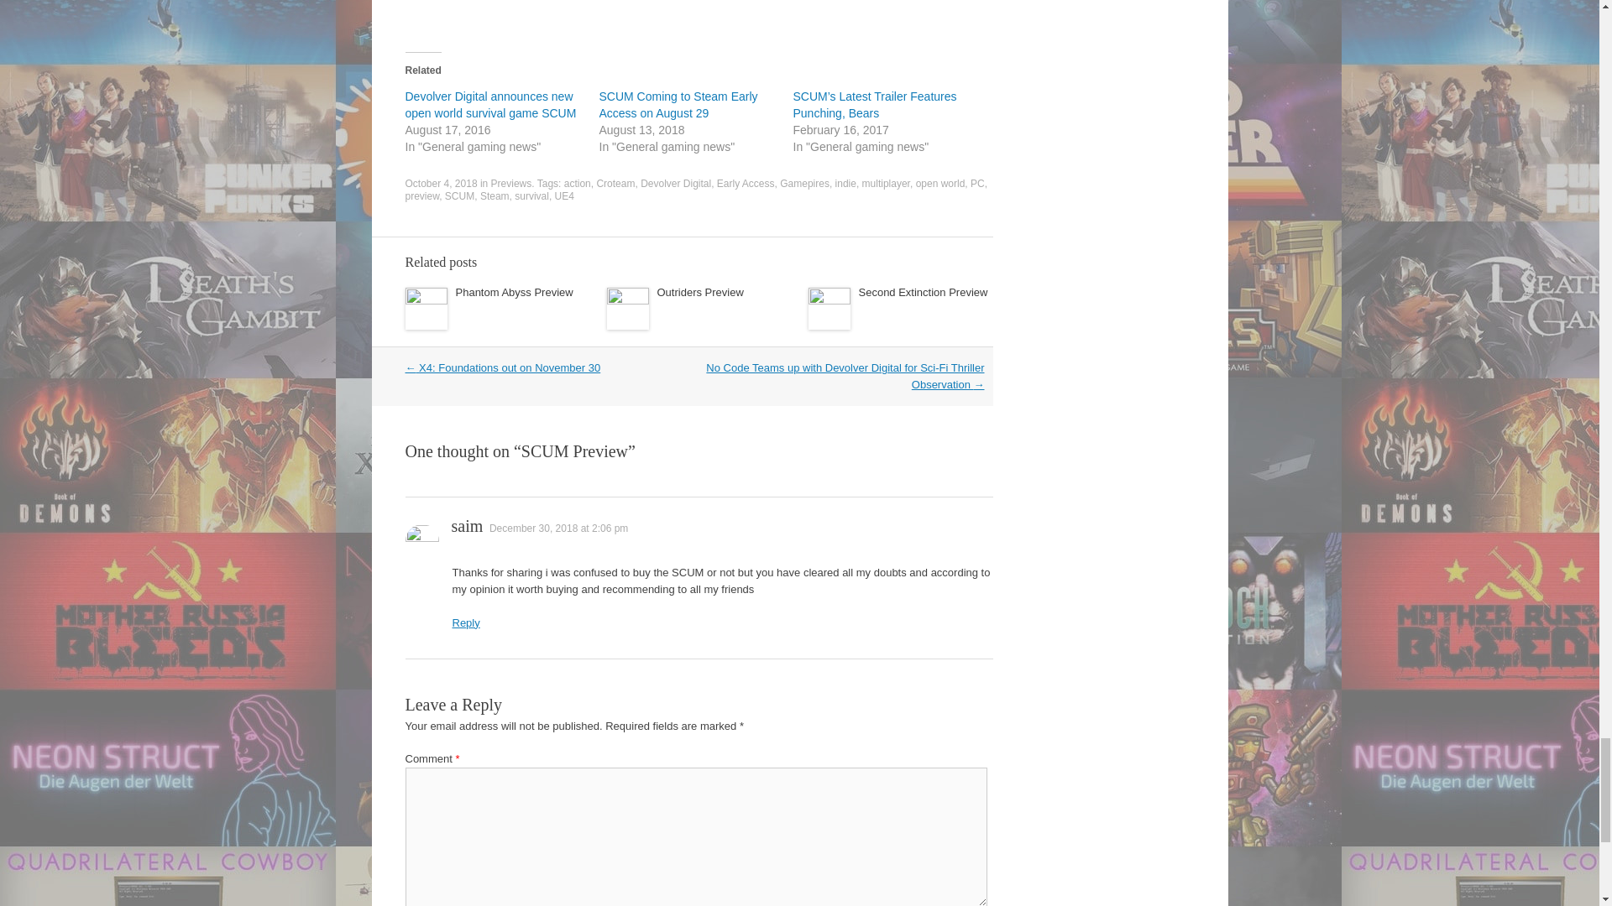 This screenshot has height=906, width=1612. What do you see at coordinates (977, 183) in the screenshot?
I see `PC` at bounding box center [977, 183].